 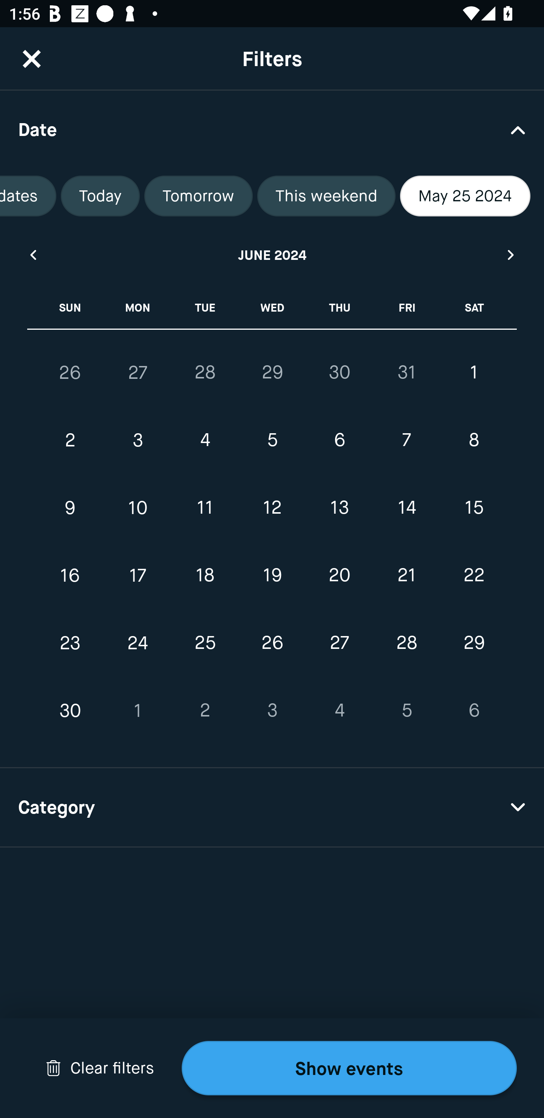 What do you see at coordinates (272, 643) in the screenshot?
I see `26` at bounding box center [272, 643].